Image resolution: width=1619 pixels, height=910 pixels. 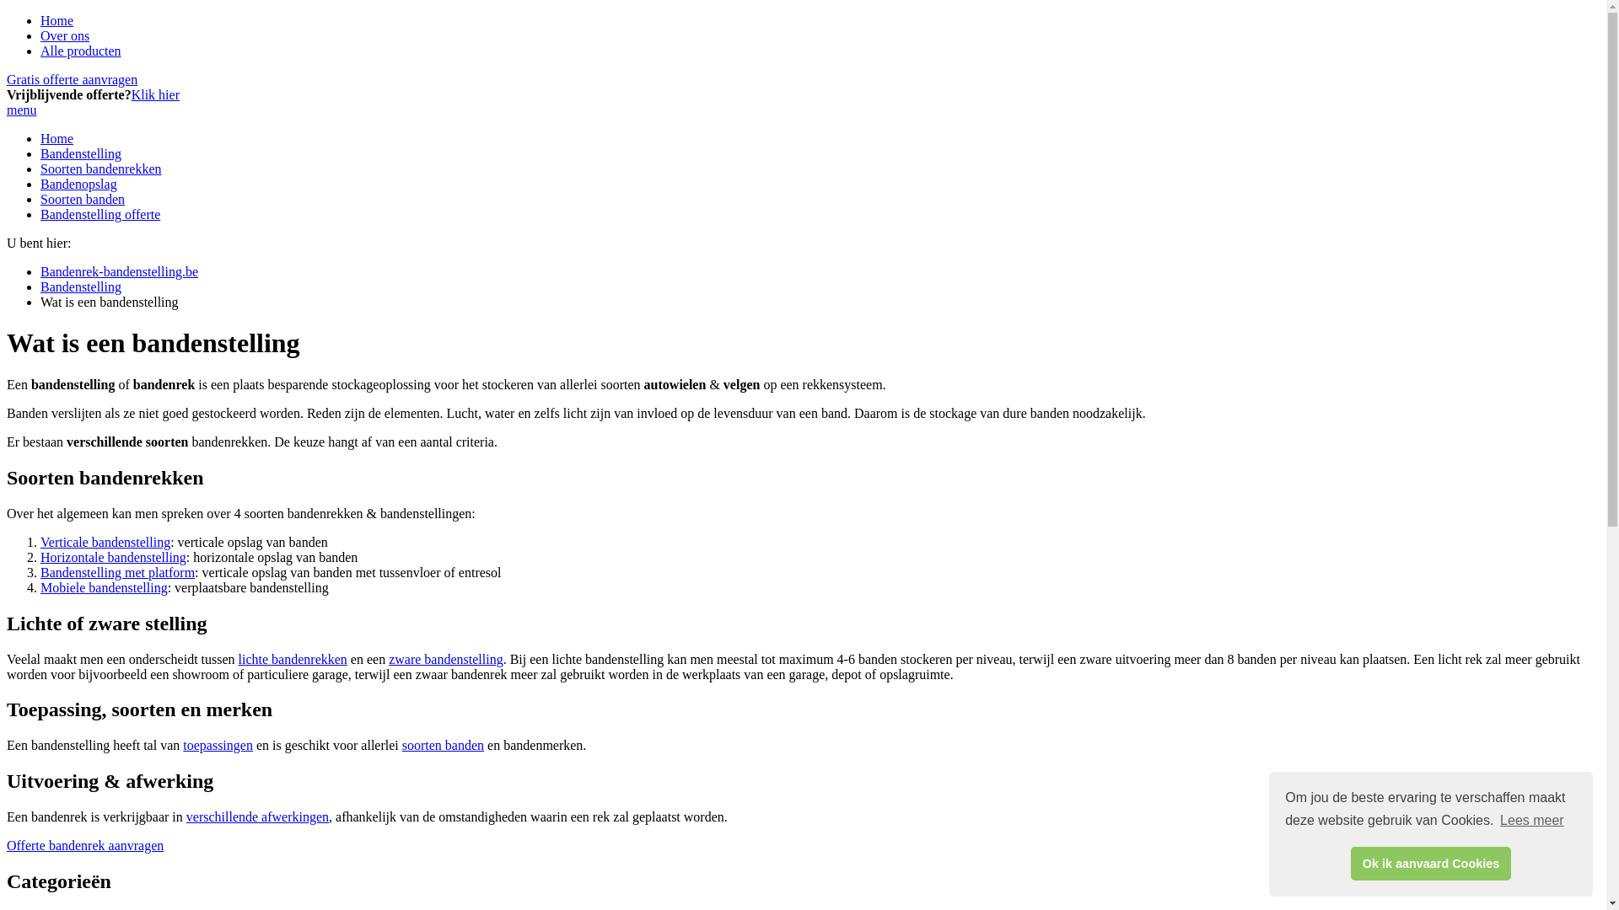 What do you see at coordinates (105, 588) in the screenshot?
I see `Mobiele bandenstelling` at bounding box center [105, 588].